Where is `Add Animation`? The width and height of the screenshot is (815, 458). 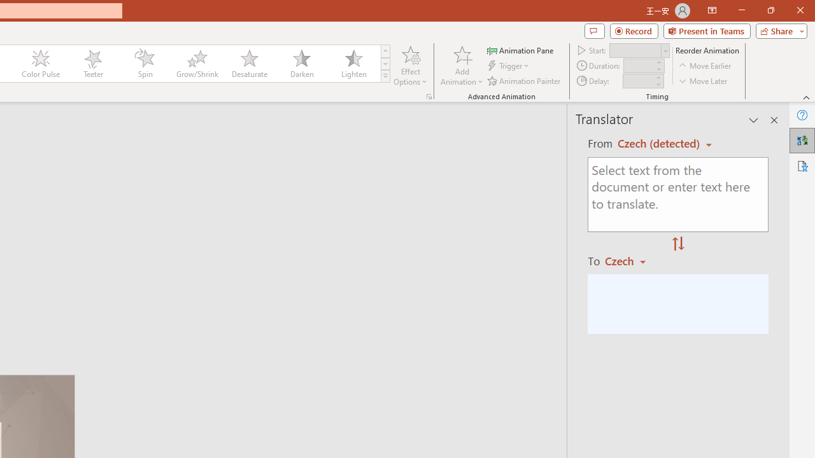 Add Animation is located at coordinates (462, 65).